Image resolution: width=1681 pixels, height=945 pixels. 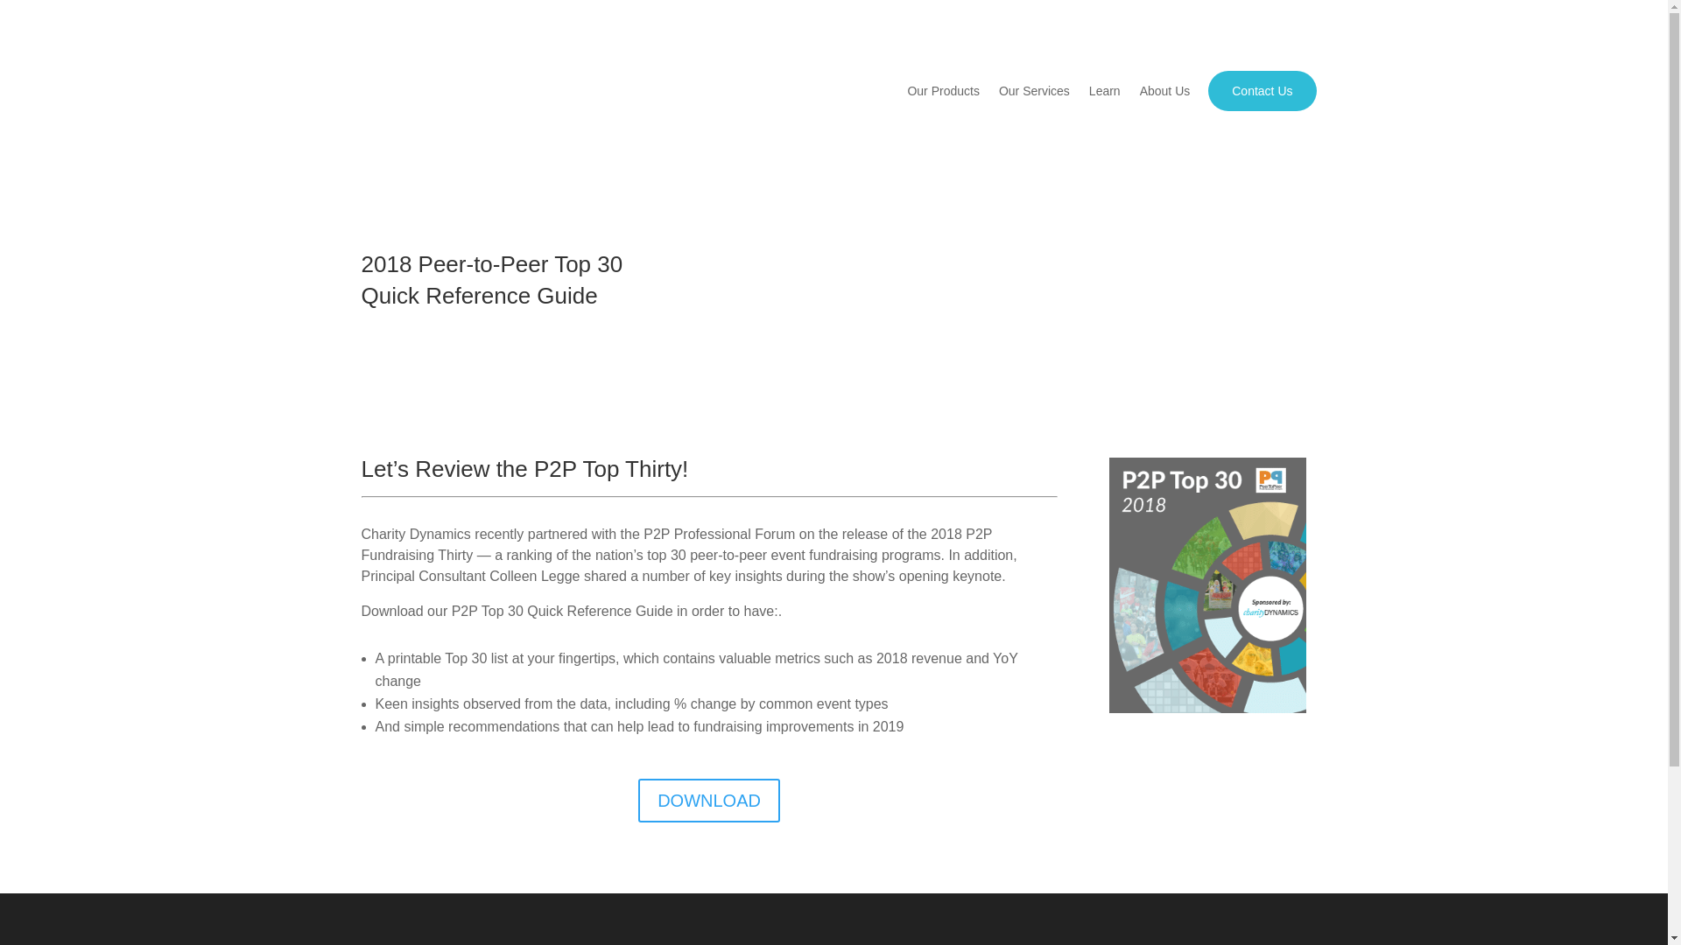 I want to click on DOWNLOAD, so click(x=709, y=800).